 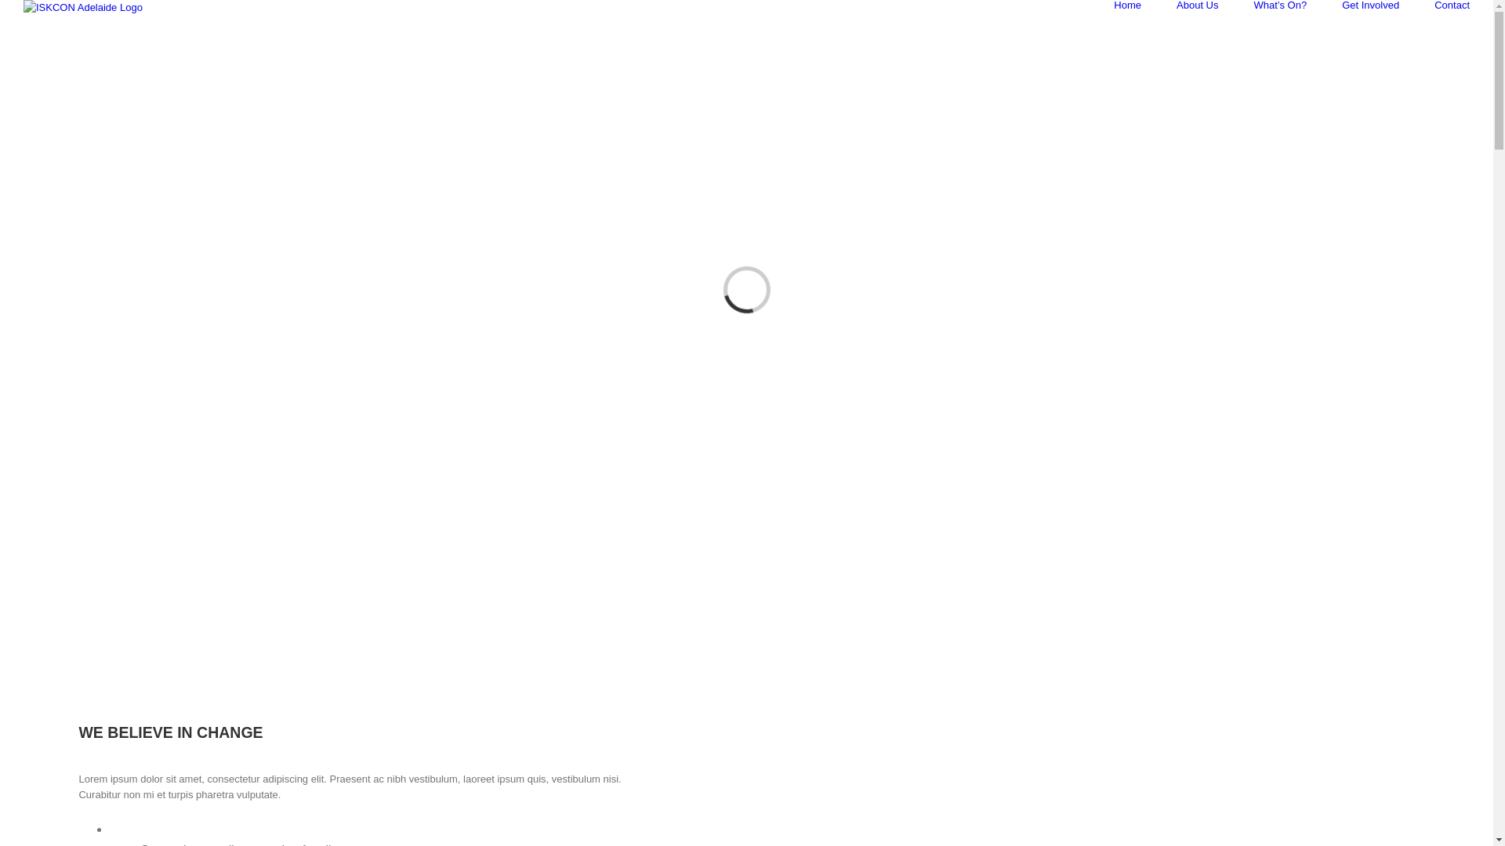 I want to click on Home, so click(x=1127, y=5).